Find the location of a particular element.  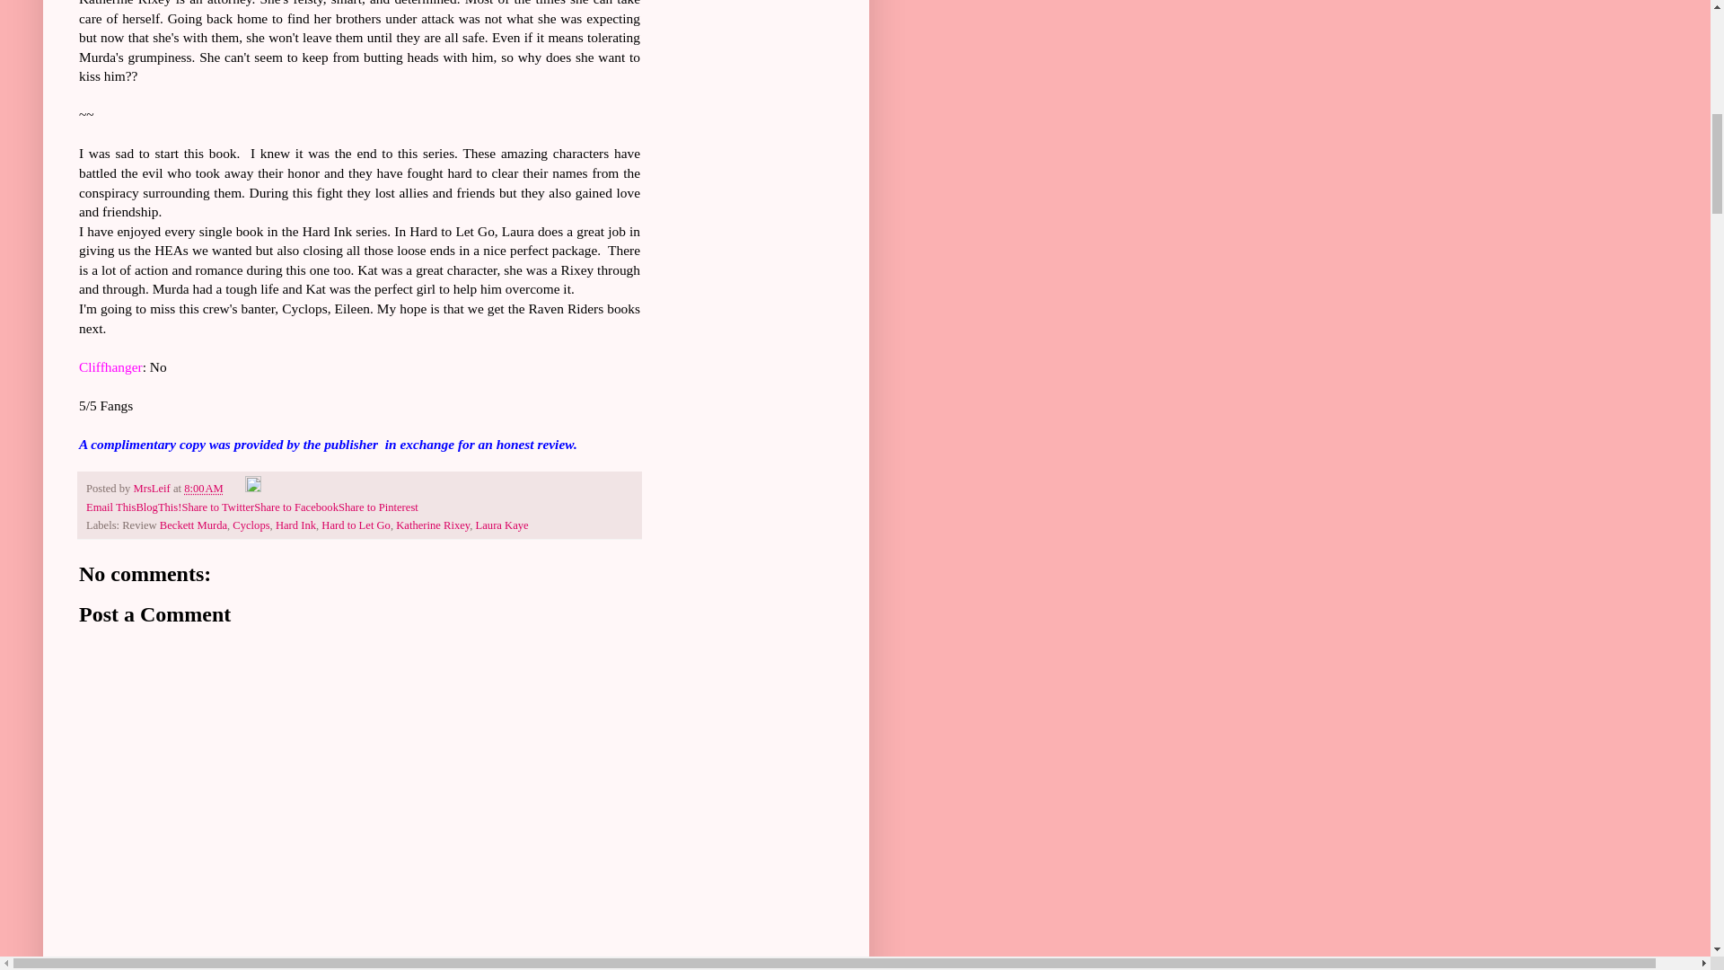

Hard Ink is located at coordinates (295, 525).